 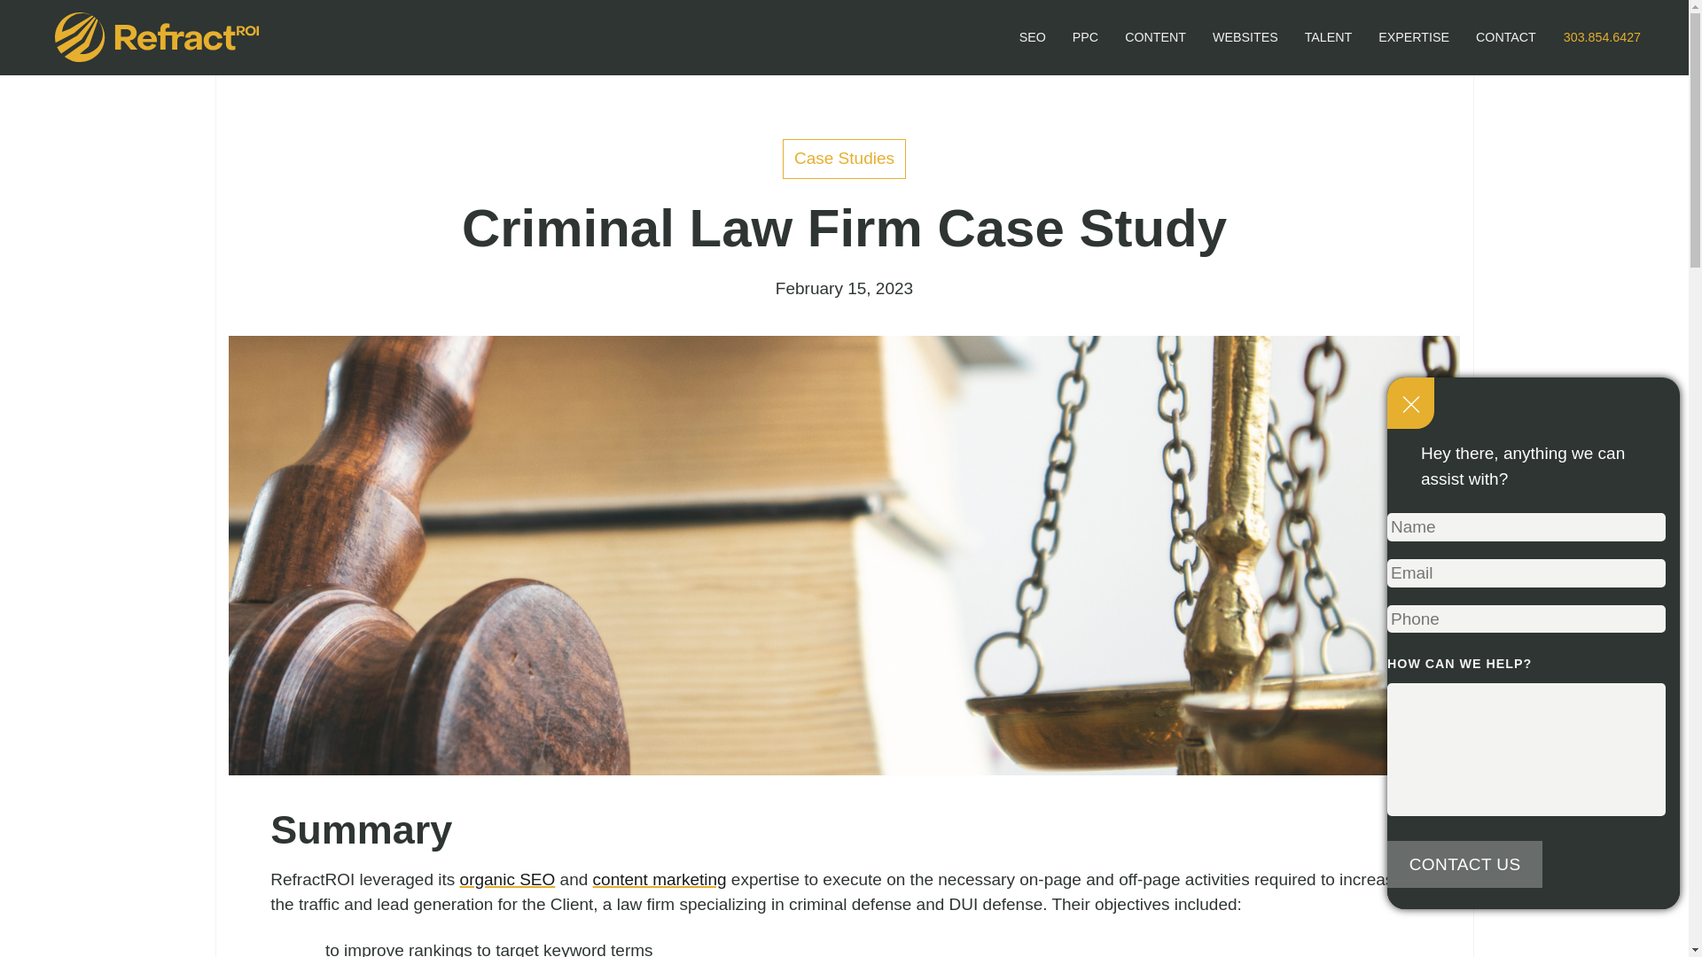 What do you see at coordinates (1505, 37) in the screenshot?
I see `CONTACT` at bounding box center [1505, 37].